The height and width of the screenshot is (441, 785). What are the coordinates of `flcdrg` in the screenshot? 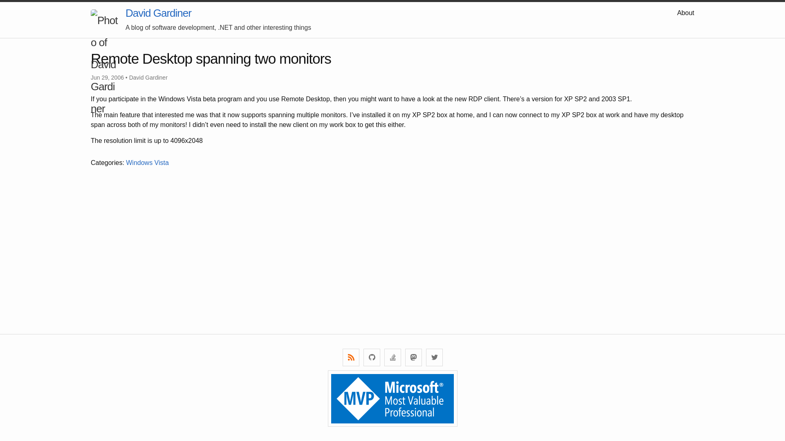 It's located at (371, 358).